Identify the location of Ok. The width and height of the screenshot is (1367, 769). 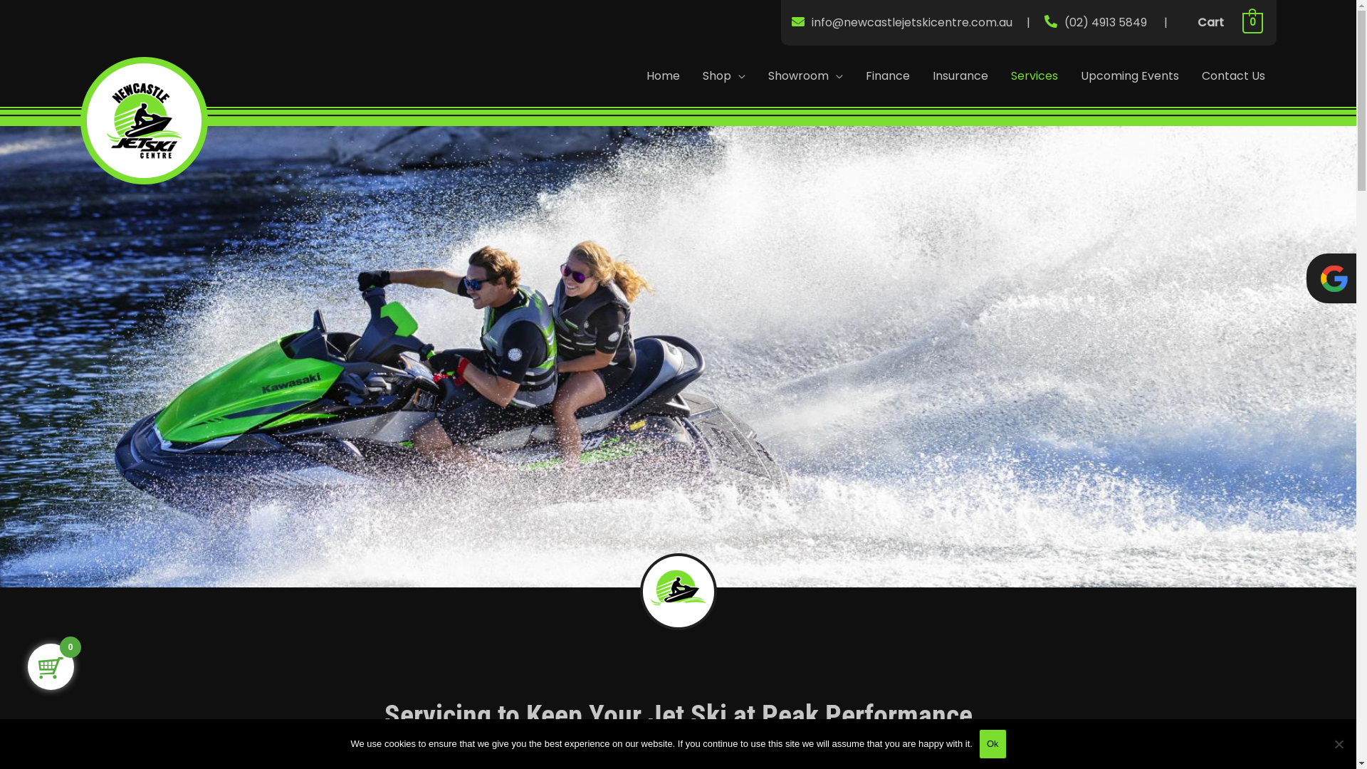
(992, 744).